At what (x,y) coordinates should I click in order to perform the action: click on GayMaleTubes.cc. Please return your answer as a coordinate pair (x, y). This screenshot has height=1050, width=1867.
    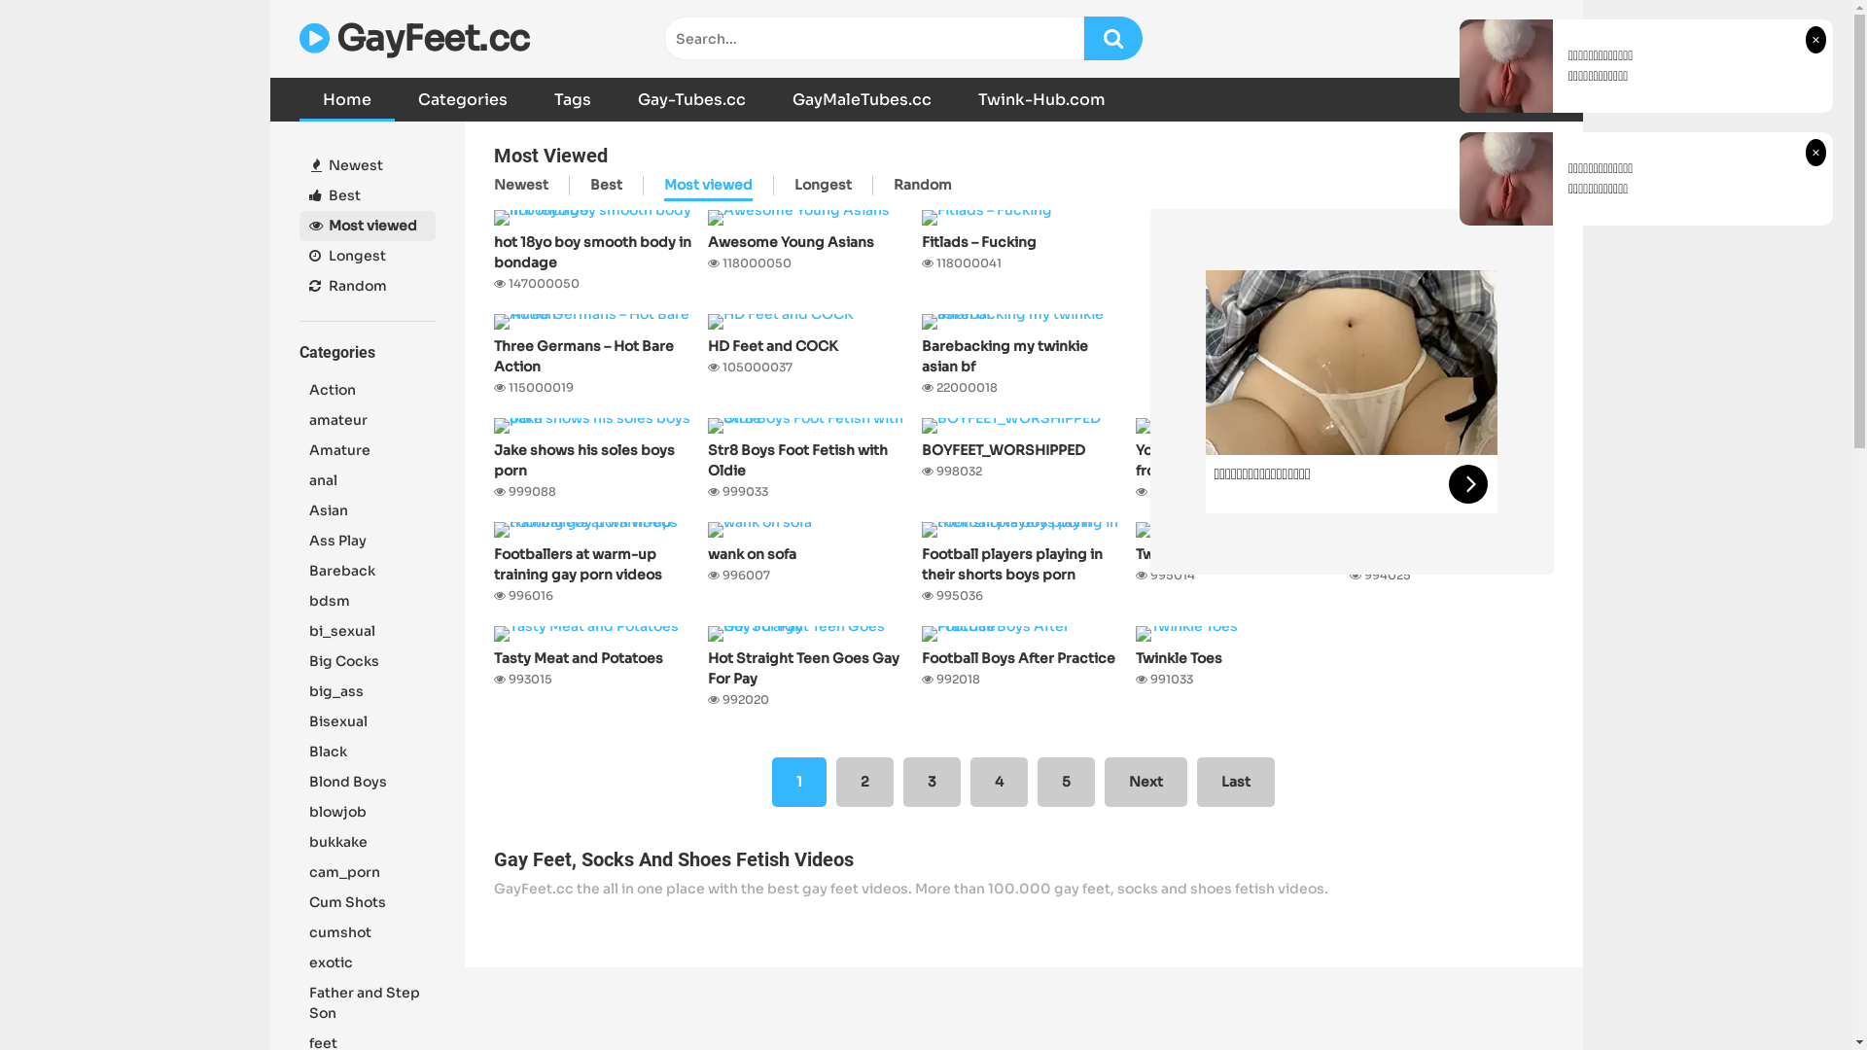
    Looking at the image, I should click on (862, 99).